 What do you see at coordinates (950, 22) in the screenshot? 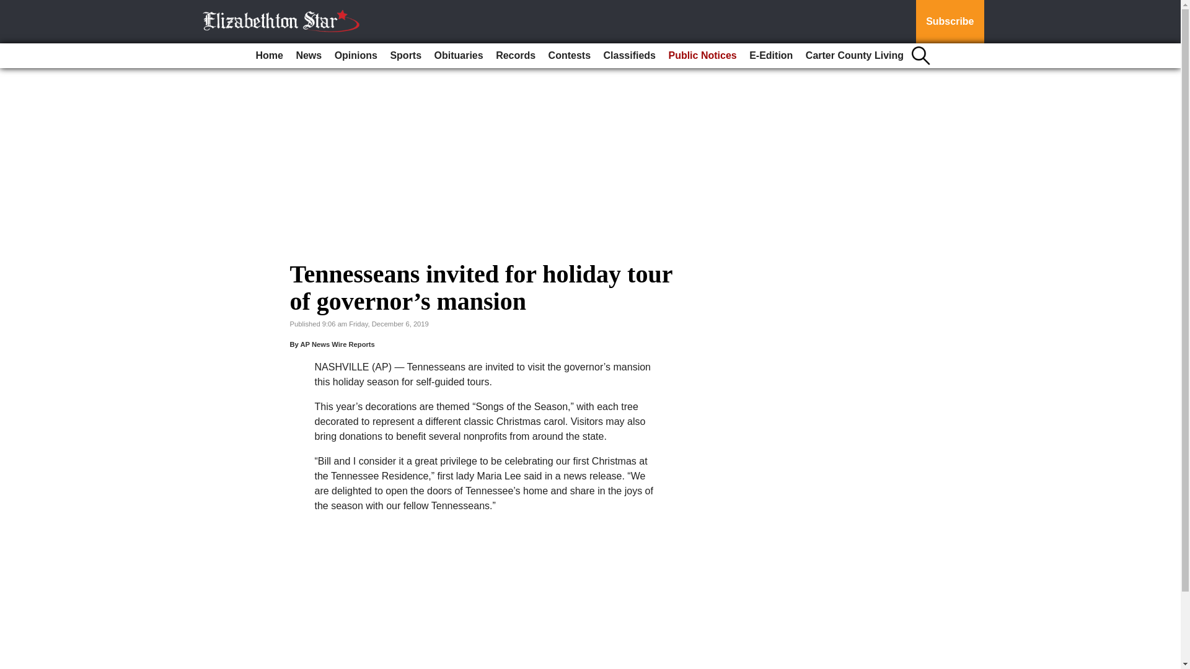
I see `Subscribe` at bounding box center [950, 22].